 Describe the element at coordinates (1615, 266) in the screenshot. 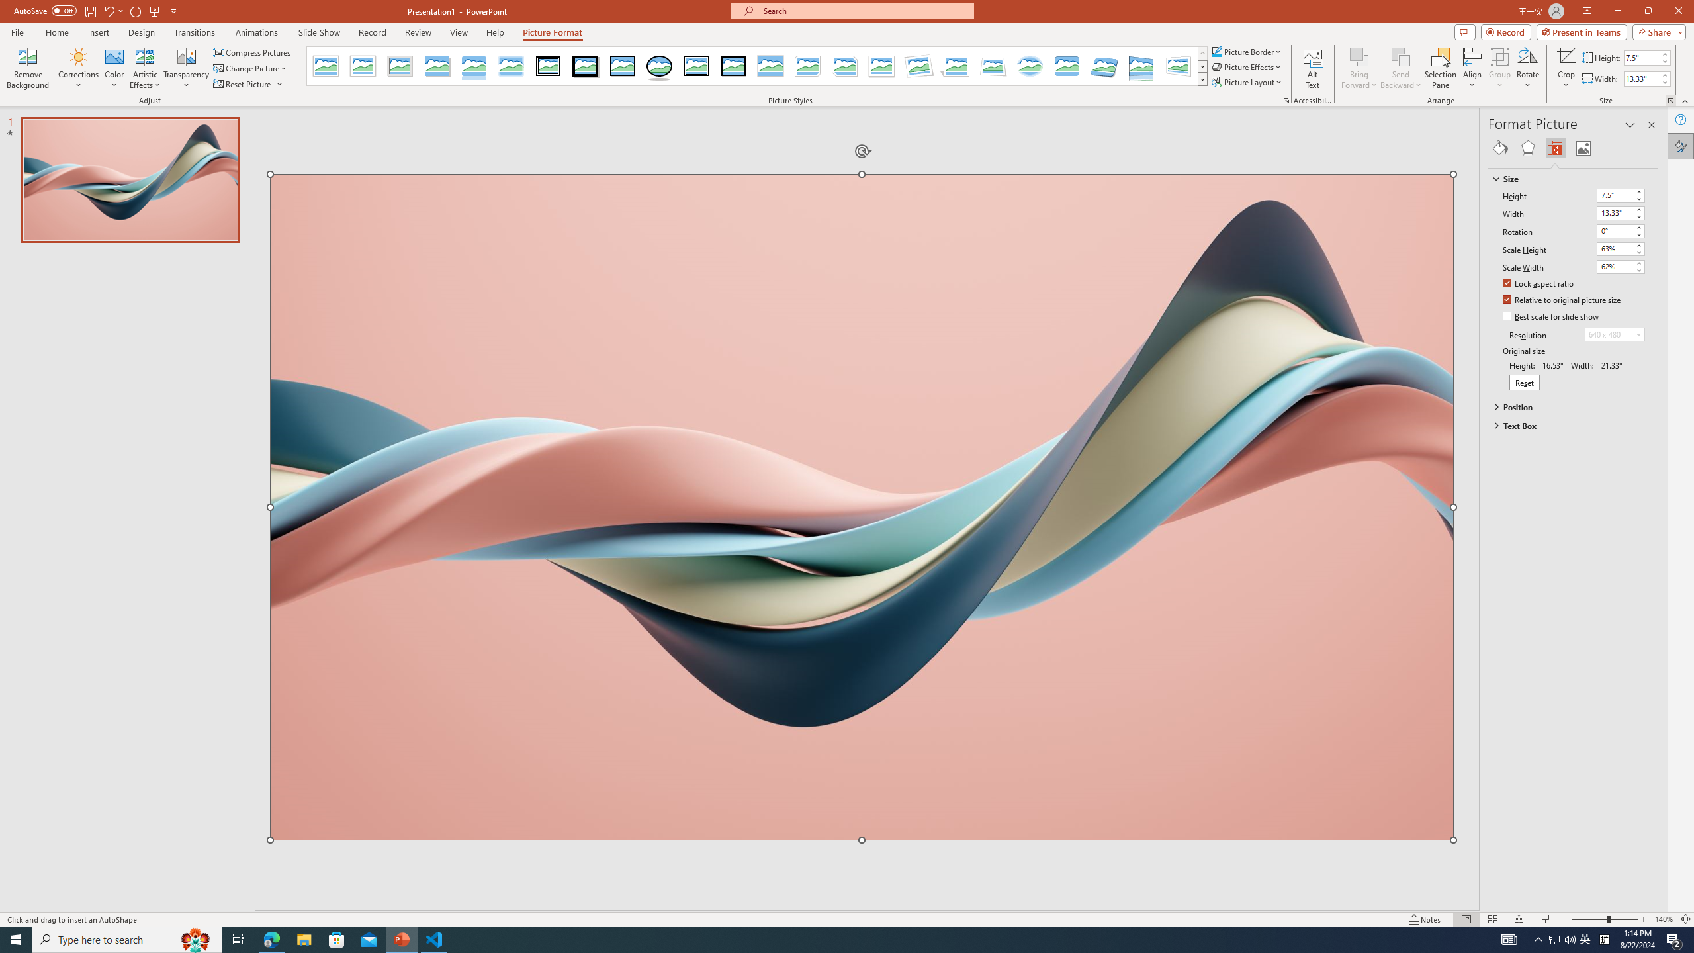

I see `Scale Width` at that location.